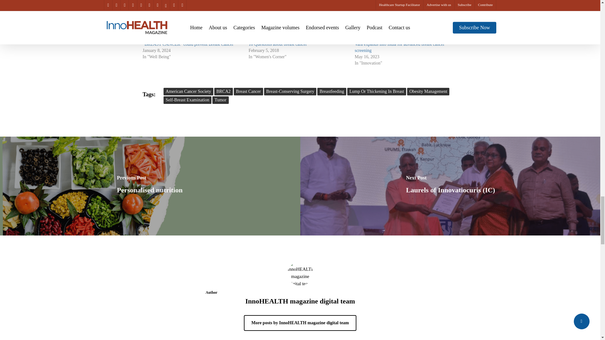 The width and height of the screenshot is (605, 340). Describe the element at coordinates (400, 47) in the screenshot. I see `Vara expands into india for advanced breast cancer screening` at that location.